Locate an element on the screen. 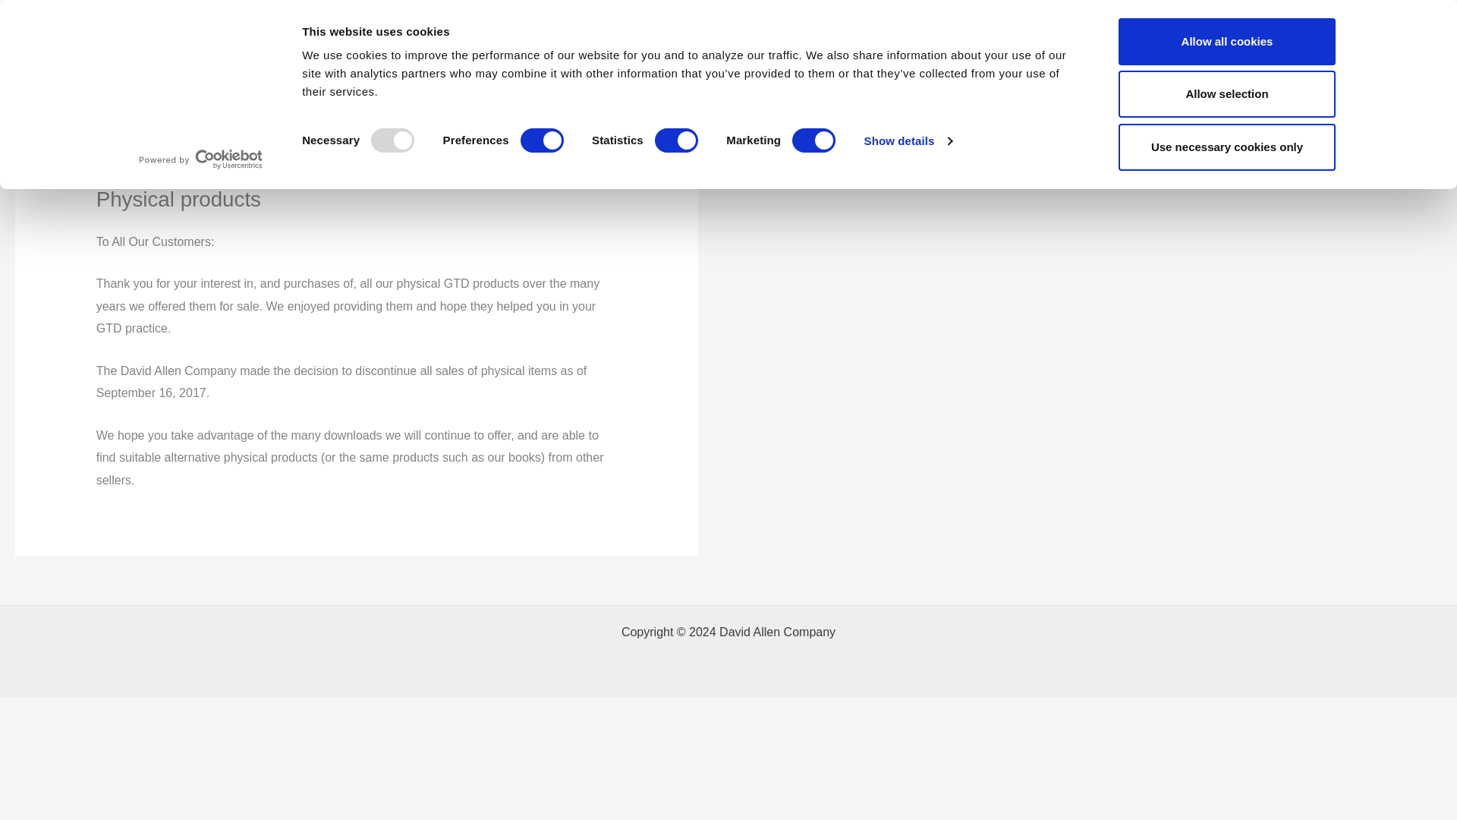 The width and height of the screenshot is (1457, 820). Show details is located at coordinates (908, 140).